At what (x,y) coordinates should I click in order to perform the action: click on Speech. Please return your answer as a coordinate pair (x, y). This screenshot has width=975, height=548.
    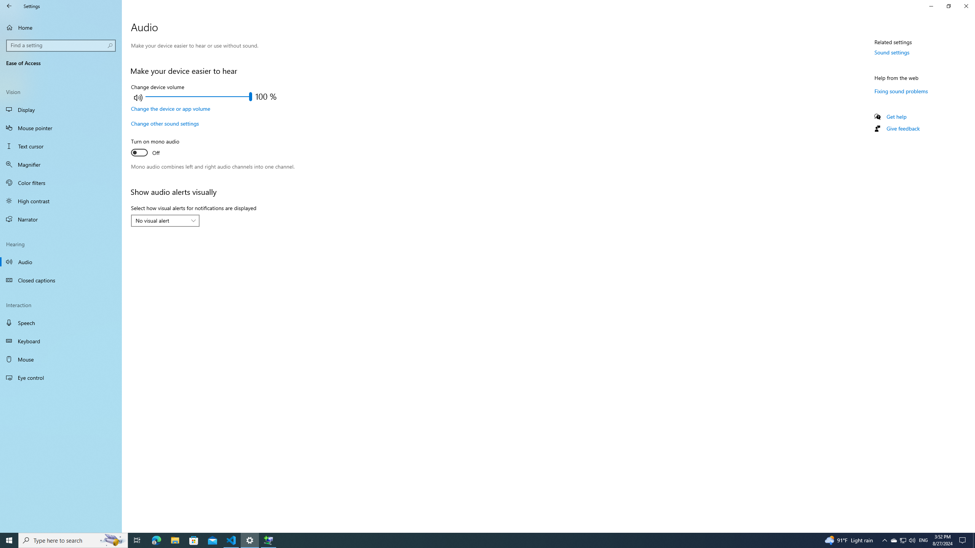
    Looking at the image, I should click on (61, 323).